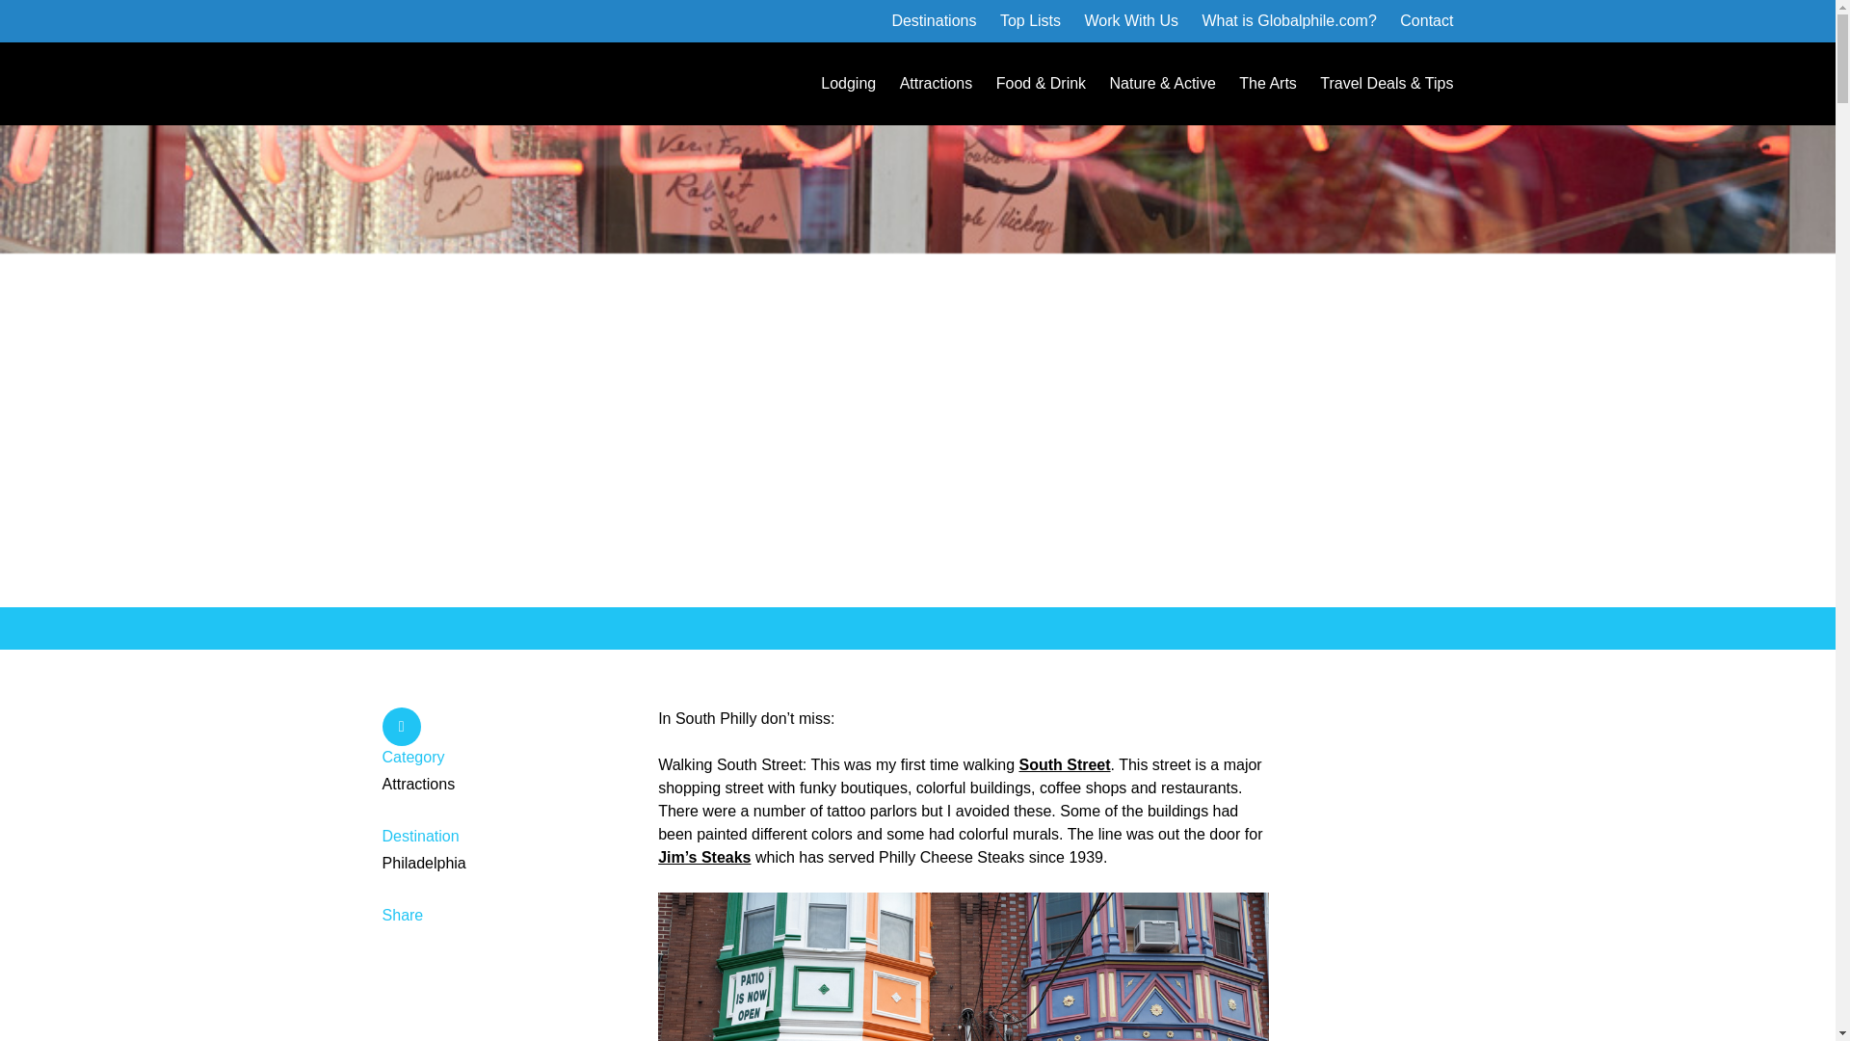 Image resolution: width=1850 pixels, height=1041 pixels. What do you see at coordinates (1130, 20) in the screenshot?
I see `Work With Us` at bounding box center [1130, 20].